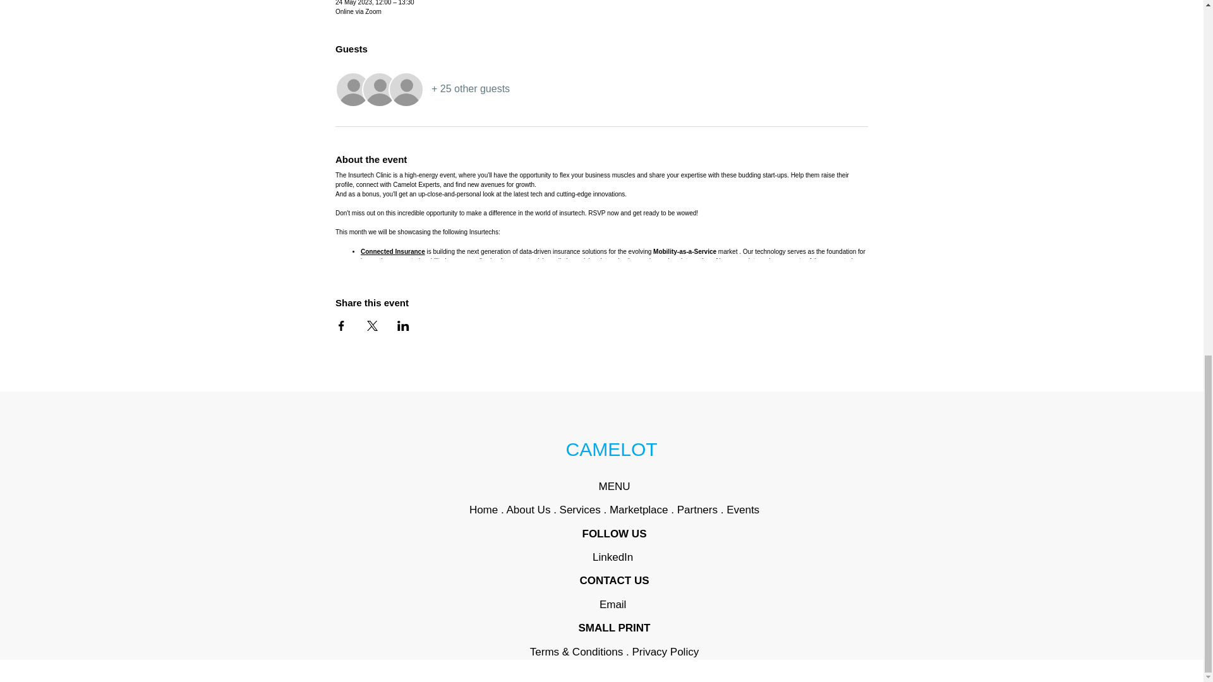 This screenshot has width=1213, height=682. I want to click on Services, so click(580, 510).